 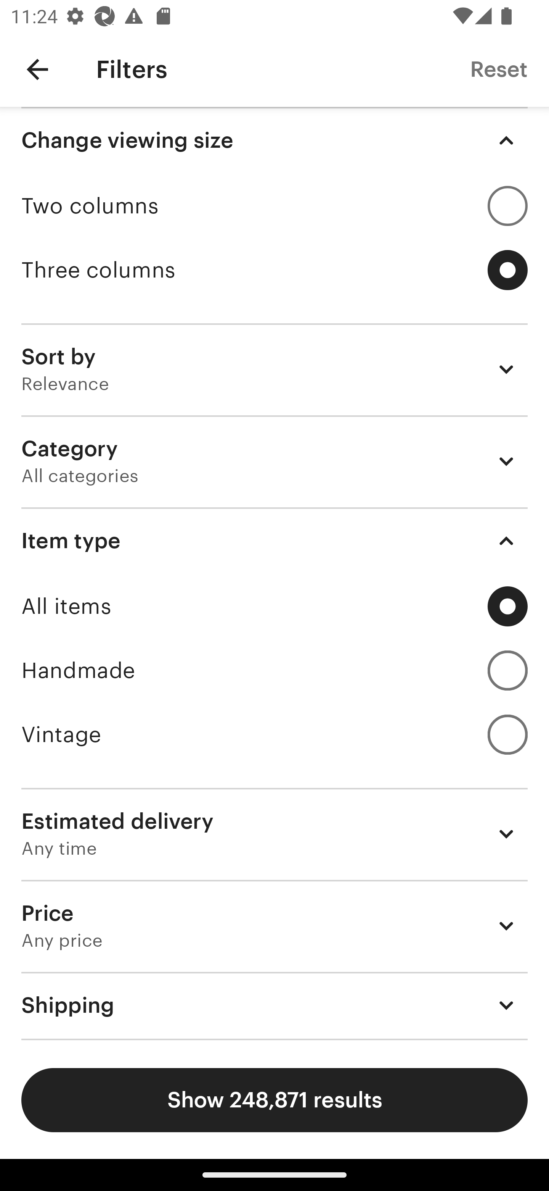 What do you see at coordinates (274, 670) in the screenshot?
I see `Handmade` at bounding box center [274, 670].